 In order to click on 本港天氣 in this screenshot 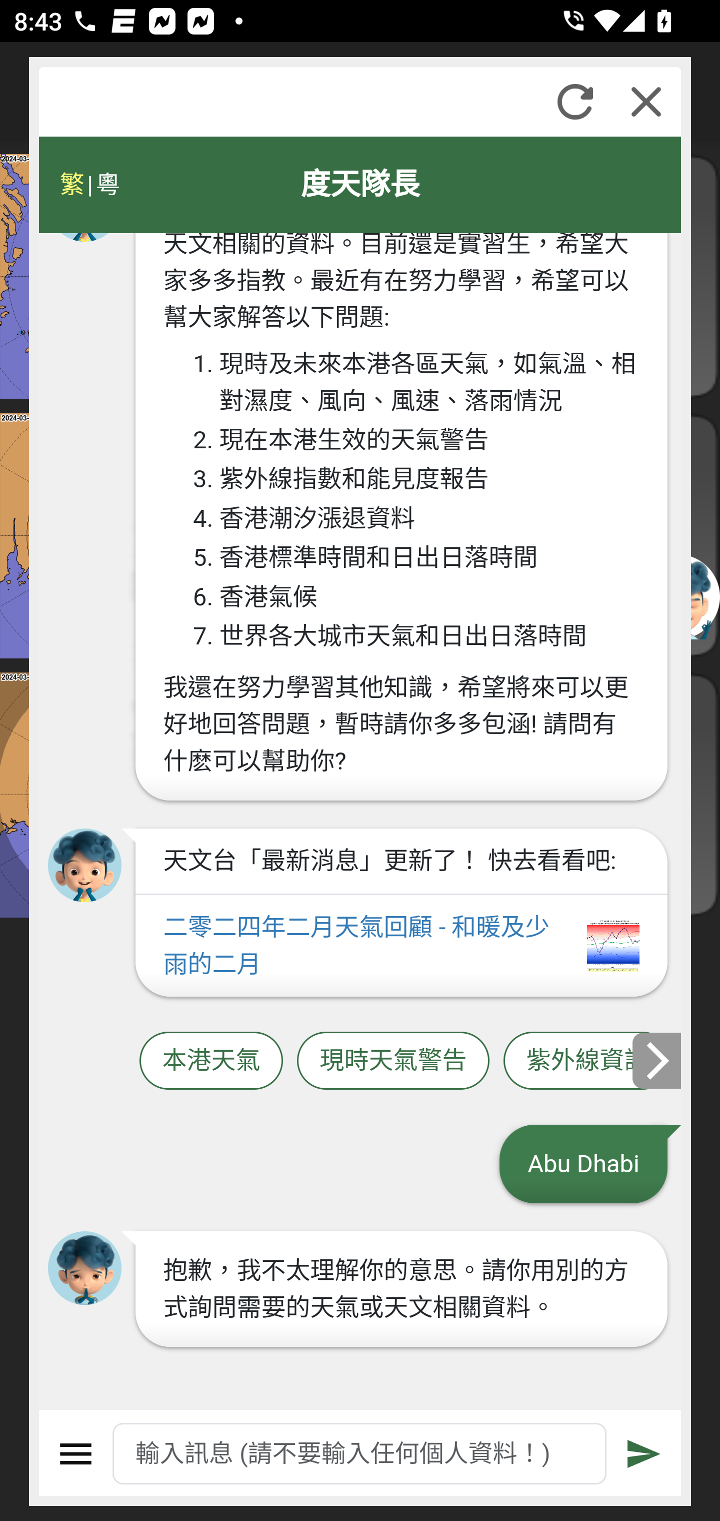, I will do `click(211, 1061)`.